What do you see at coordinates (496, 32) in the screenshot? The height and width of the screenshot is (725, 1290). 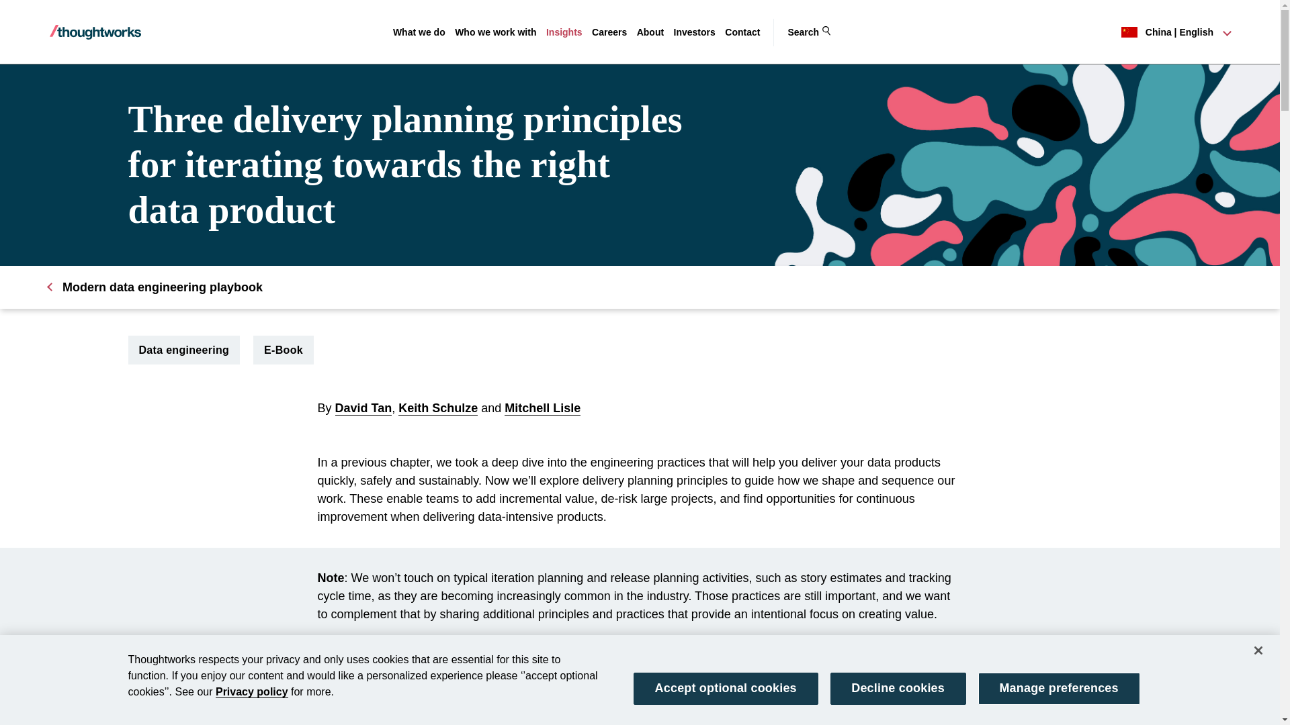 I see `Who we work with` at bounding box center [496, 32].